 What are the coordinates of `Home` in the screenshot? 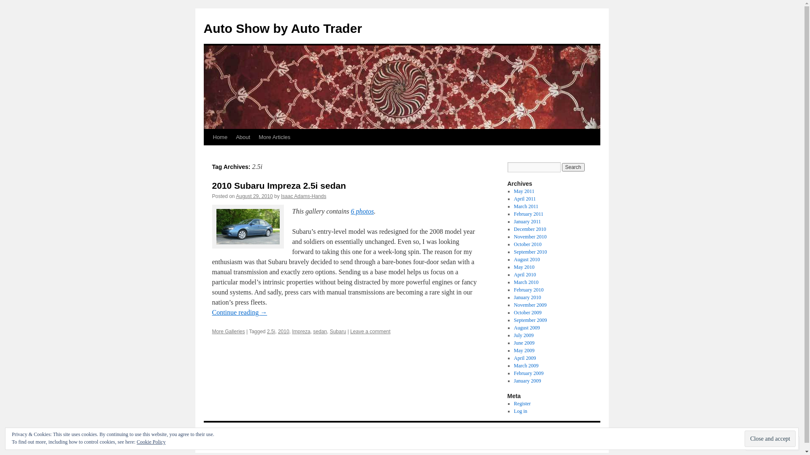 It's located at (220, 137).